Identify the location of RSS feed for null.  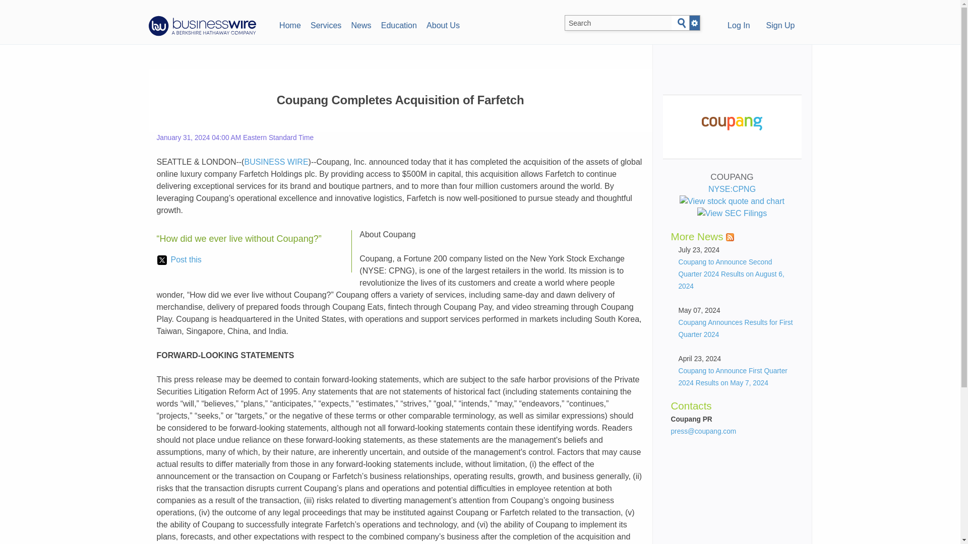
(730, 237).